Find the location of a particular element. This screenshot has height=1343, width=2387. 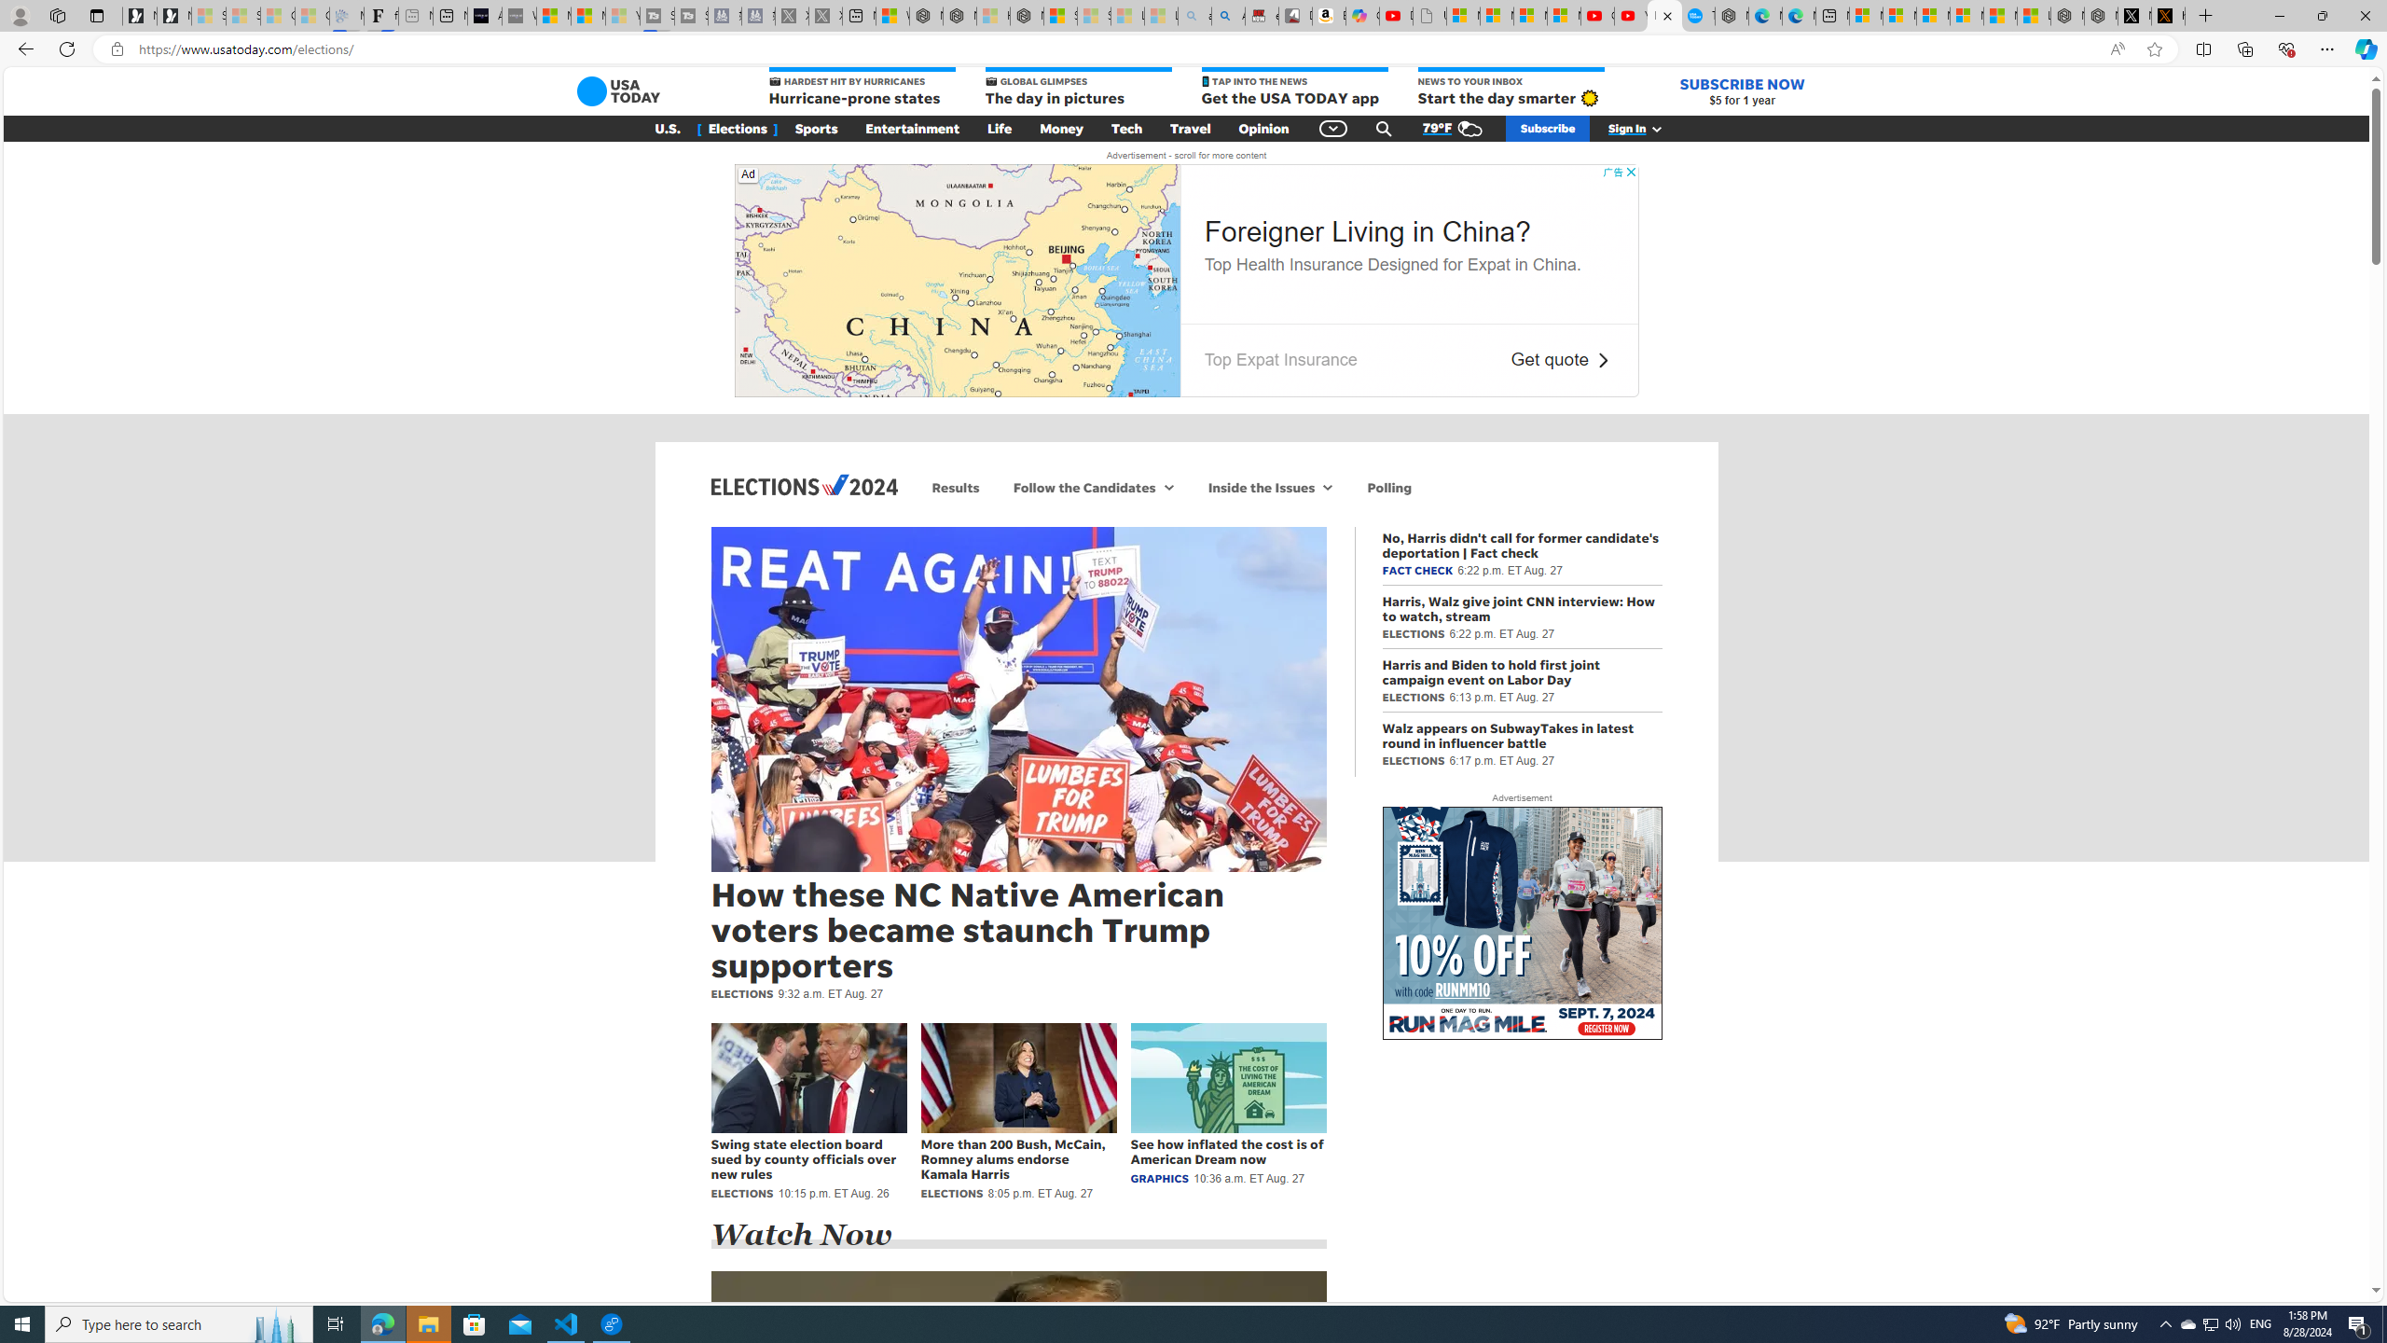

Entertainment is located at coordinates (913, 129).